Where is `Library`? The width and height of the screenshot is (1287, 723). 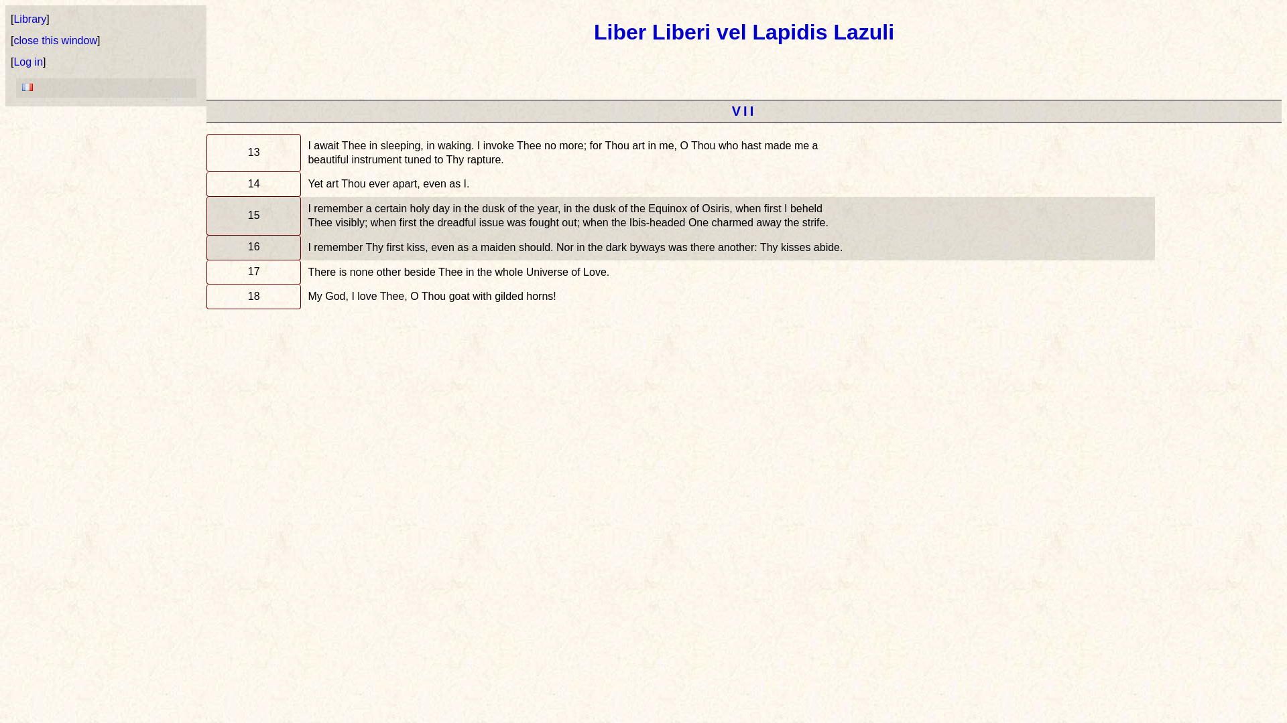 Library is located at coordinates (29, 19).